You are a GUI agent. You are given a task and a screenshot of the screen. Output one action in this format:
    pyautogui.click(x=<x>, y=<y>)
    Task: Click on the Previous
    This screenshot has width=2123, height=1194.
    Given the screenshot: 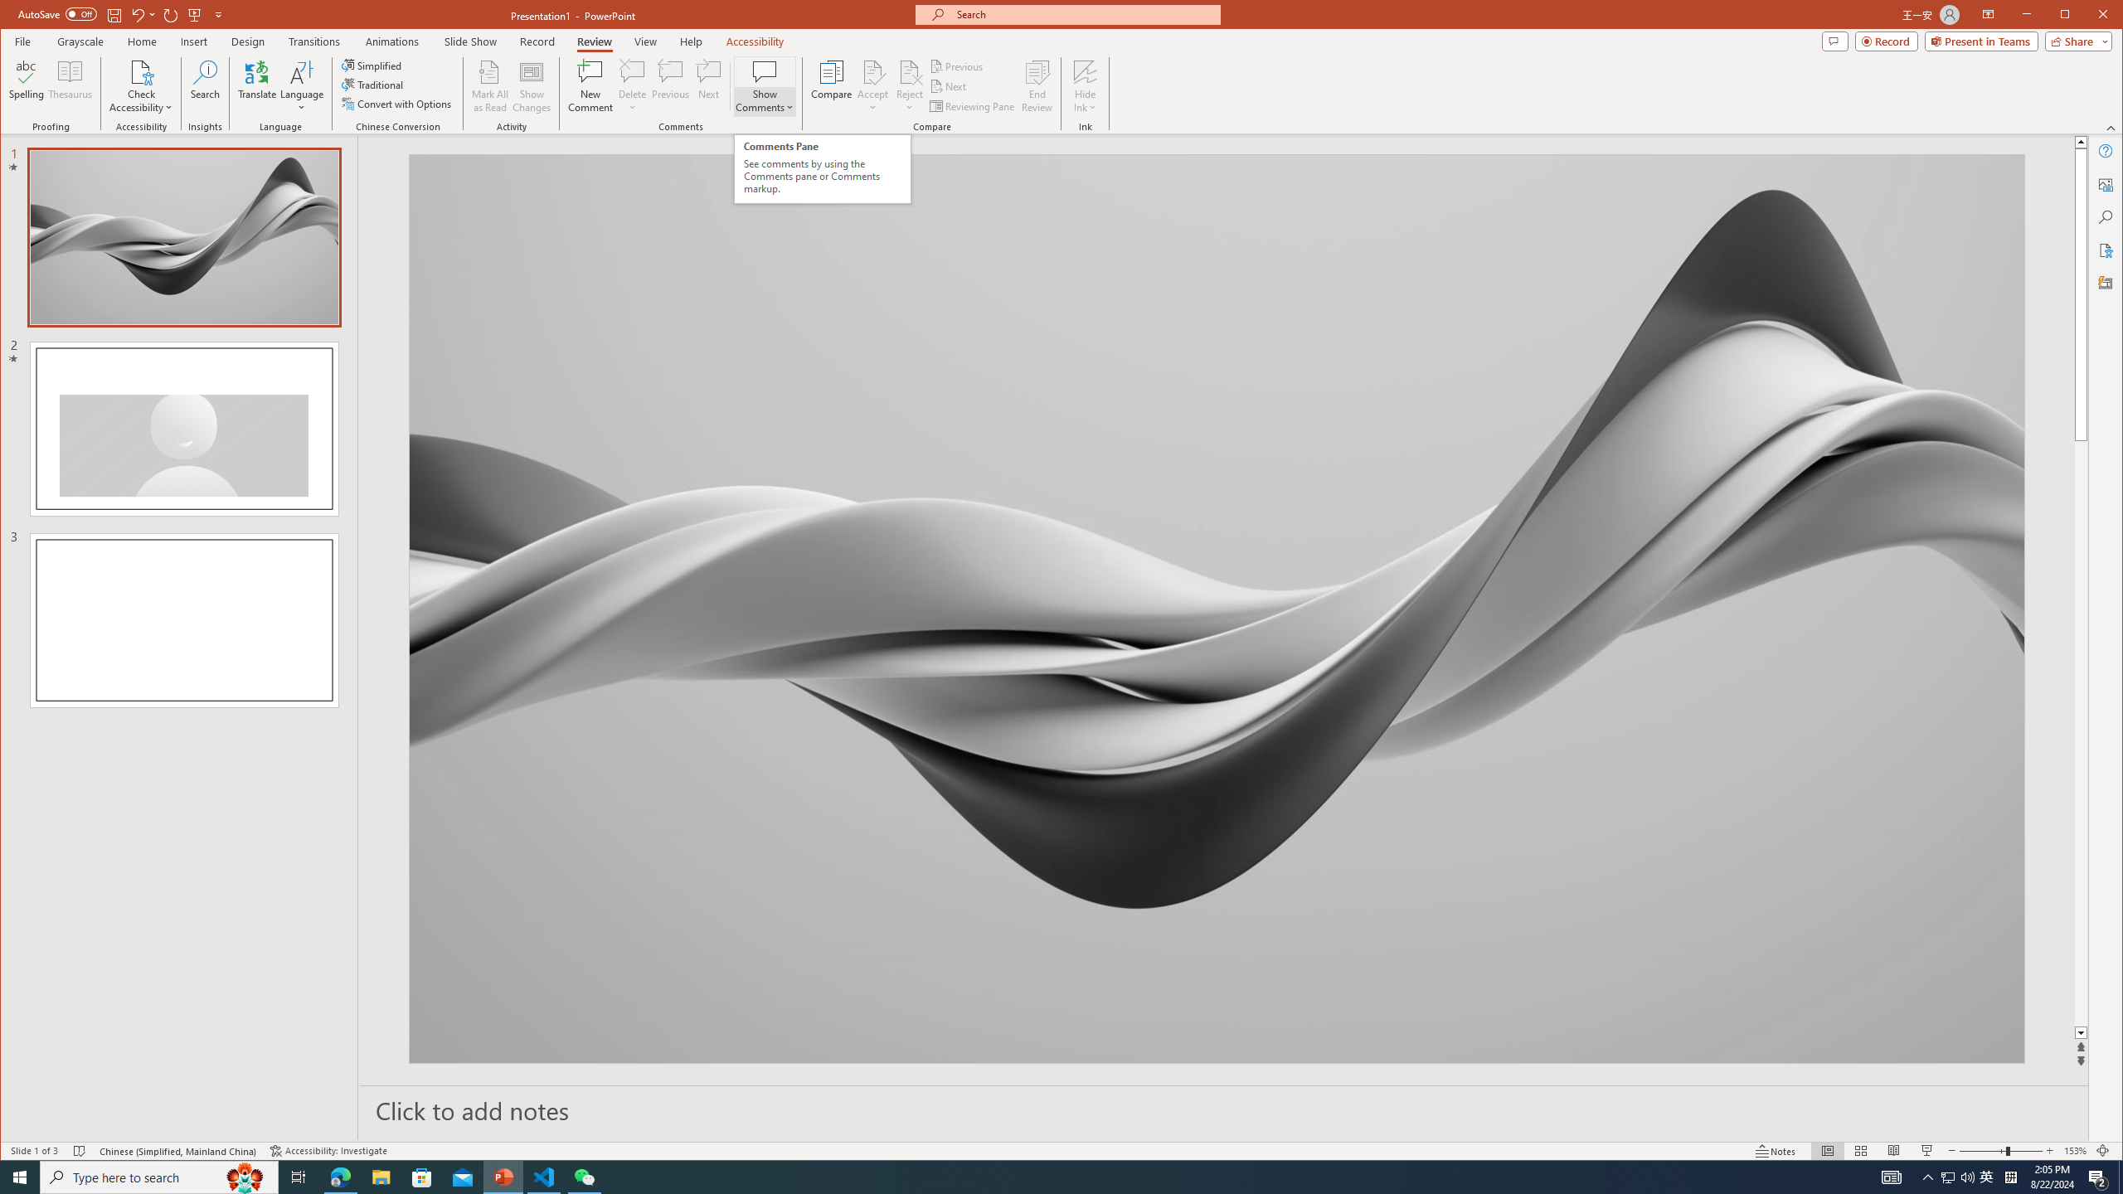 What is the action you would take?
    pyautogui.click(x=958, y=66)
    